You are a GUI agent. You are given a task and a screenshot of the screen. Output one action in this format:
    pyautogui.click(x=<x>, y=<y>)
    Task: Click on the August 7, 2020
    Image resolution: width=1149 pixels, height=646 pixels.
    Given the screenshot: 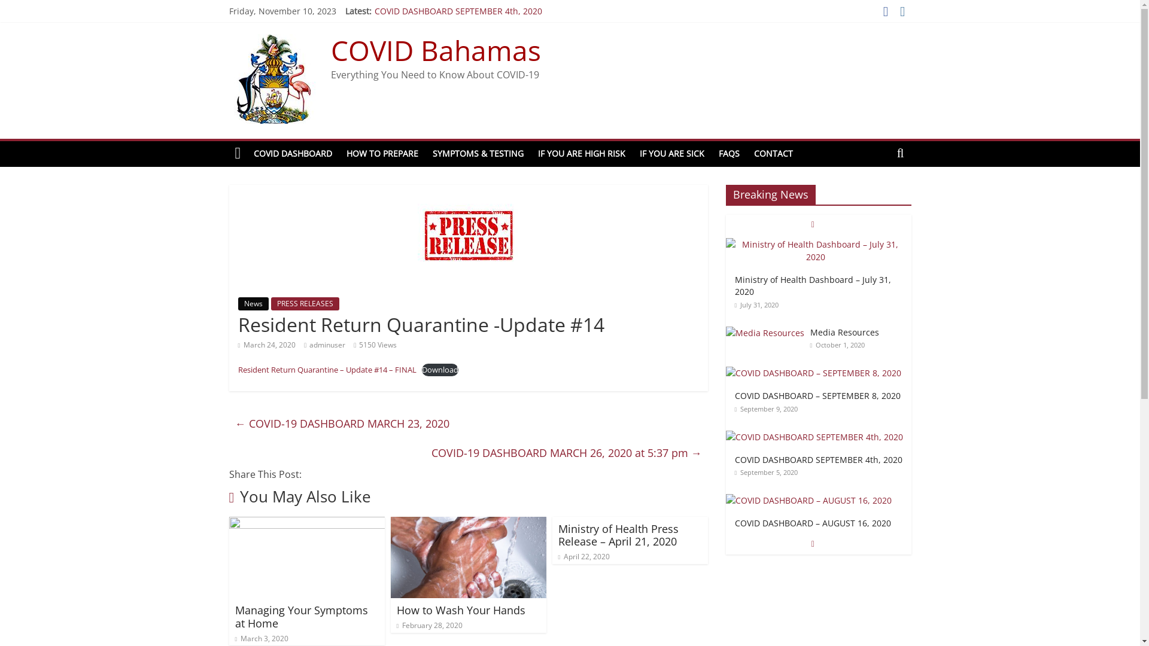 What is the action you would take?
    pyautogui.click(x=760, y=280)
    